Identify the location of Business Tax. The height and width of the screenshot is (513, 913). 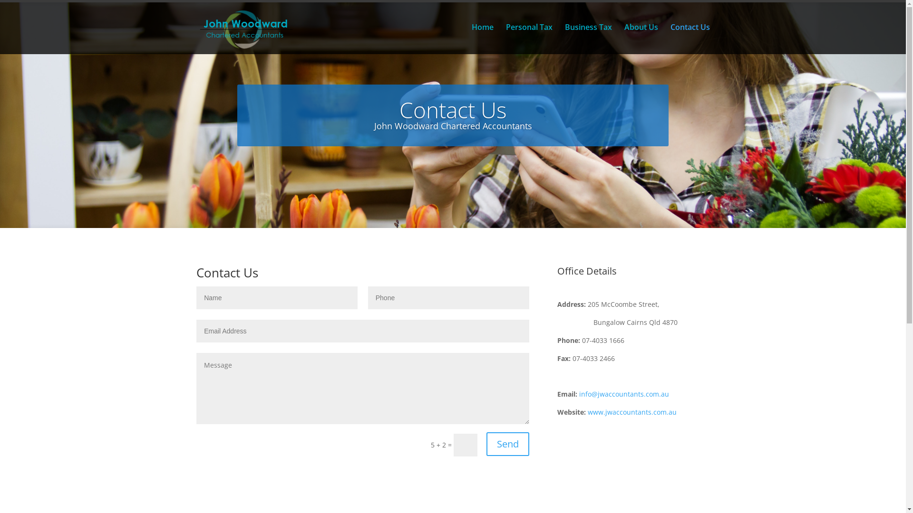
(589, 39).